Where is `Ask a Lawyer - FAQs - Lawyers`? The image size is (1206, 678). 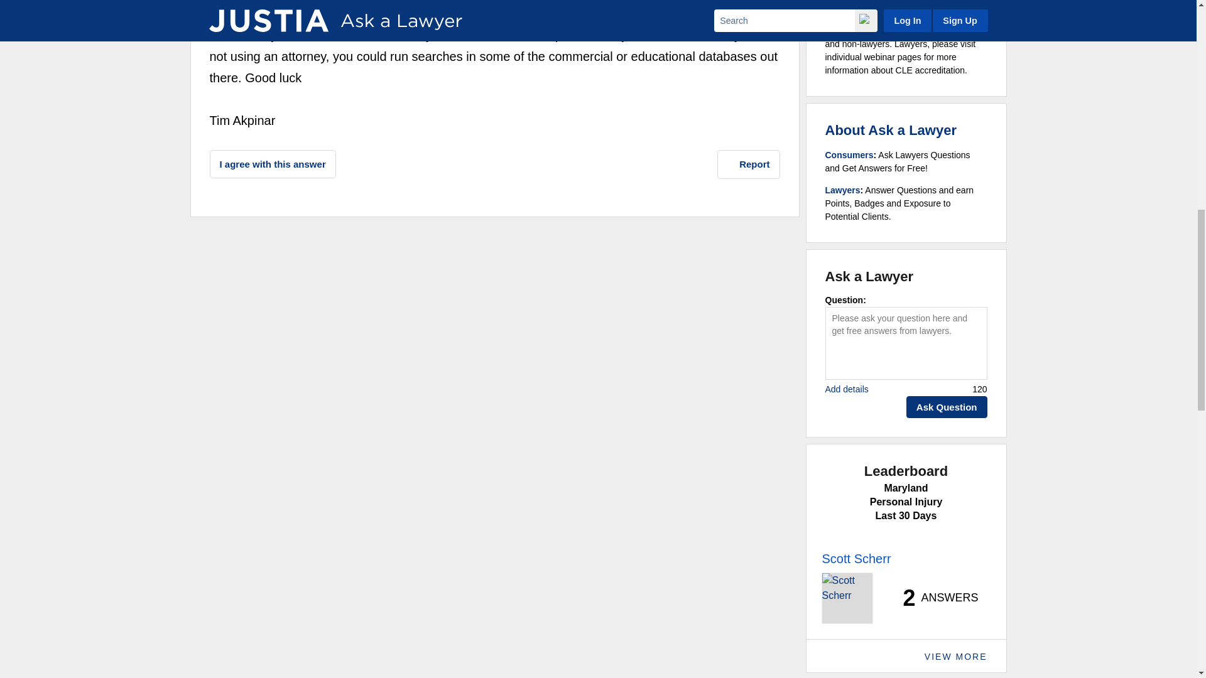 Ask a Lawyer - FAQs - Lawyers is located at coordinates (843, 190).